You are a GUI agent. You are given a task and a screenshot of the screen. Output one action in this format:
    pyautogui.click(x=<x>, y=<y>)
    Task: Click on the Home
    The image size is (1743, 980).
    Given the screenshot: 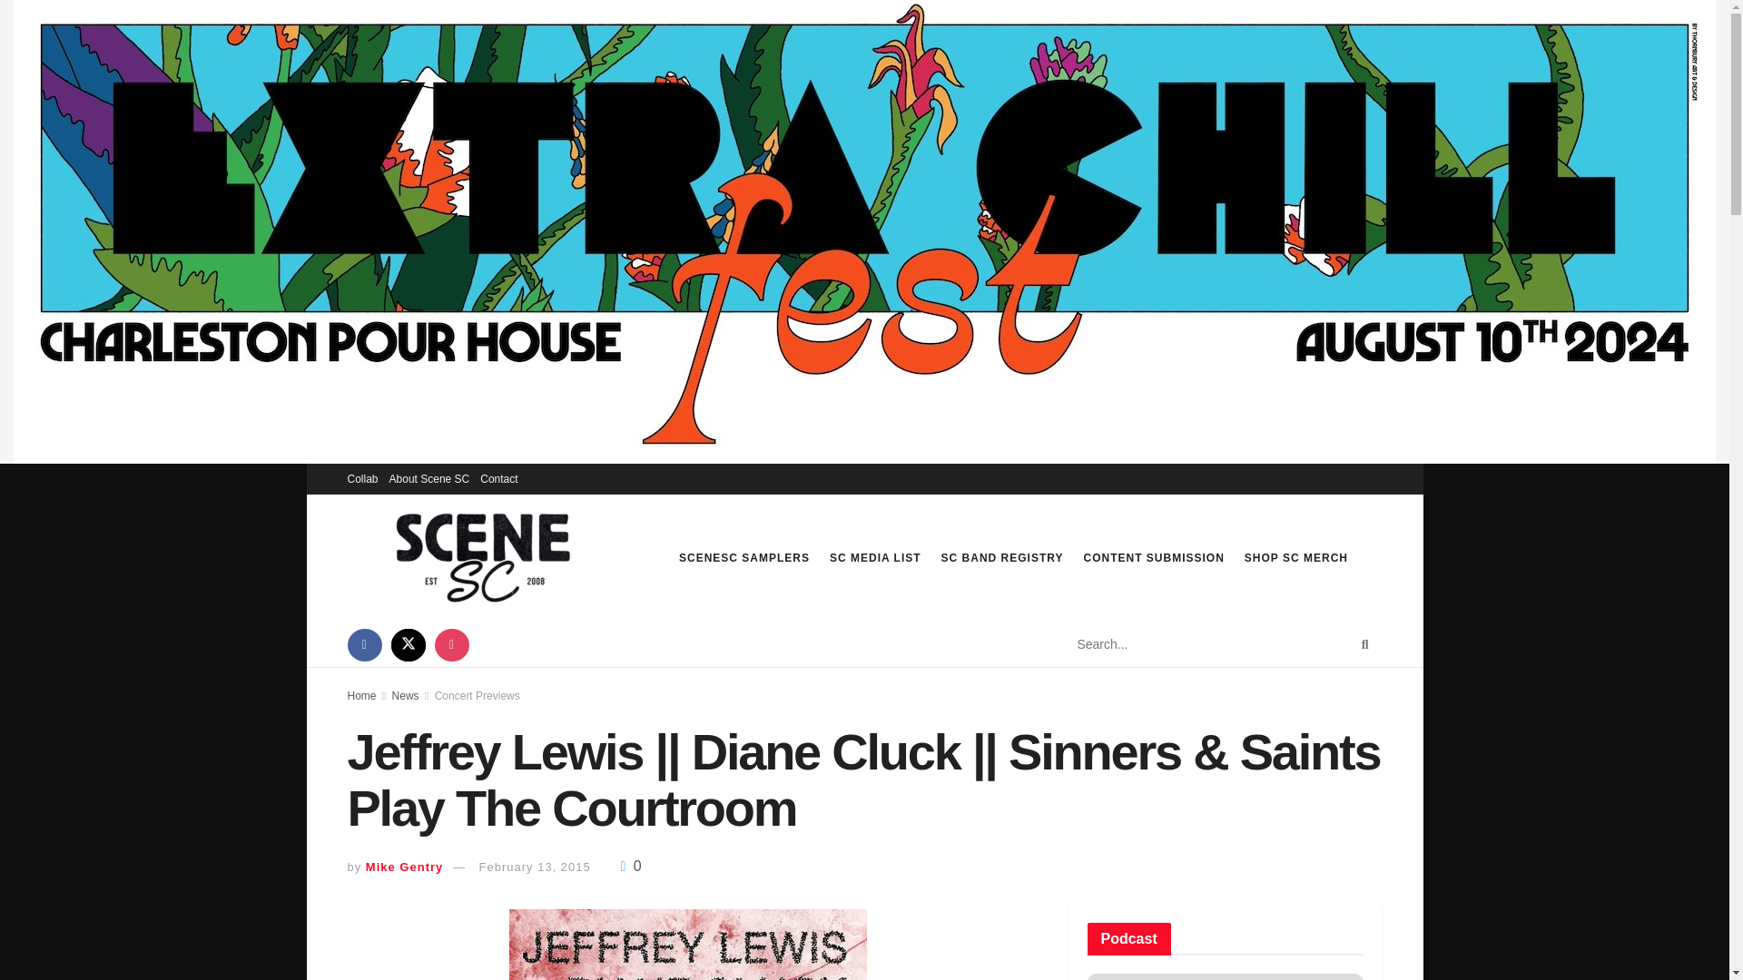 What is the action you would take?
    pyautogui.click(x=361, y=696)
    